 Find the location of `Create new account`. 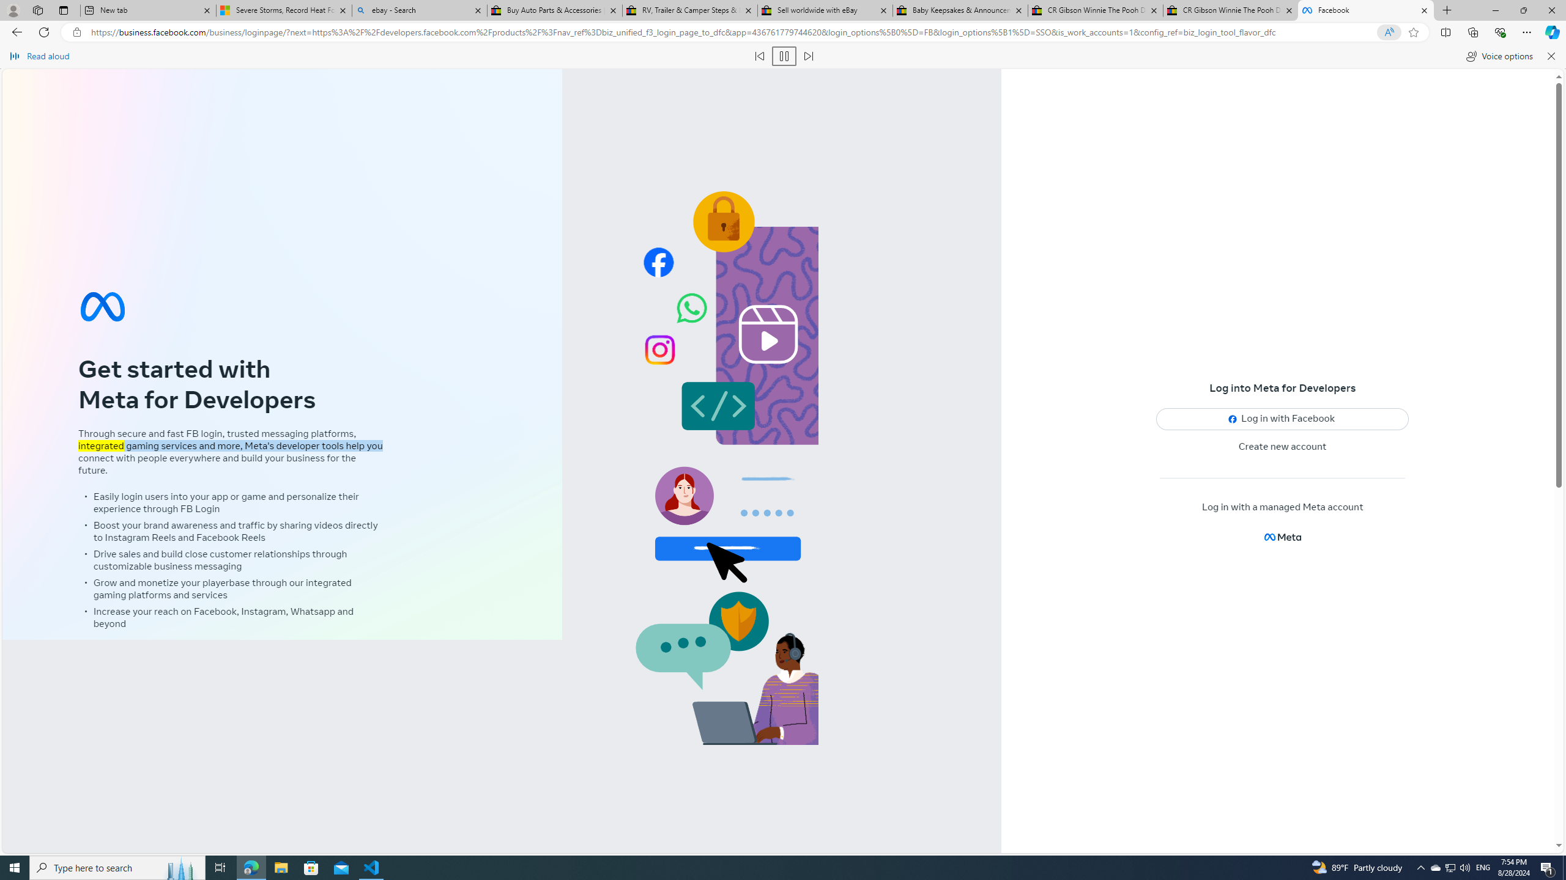

Create new account is located at coordinates (1283, 447).